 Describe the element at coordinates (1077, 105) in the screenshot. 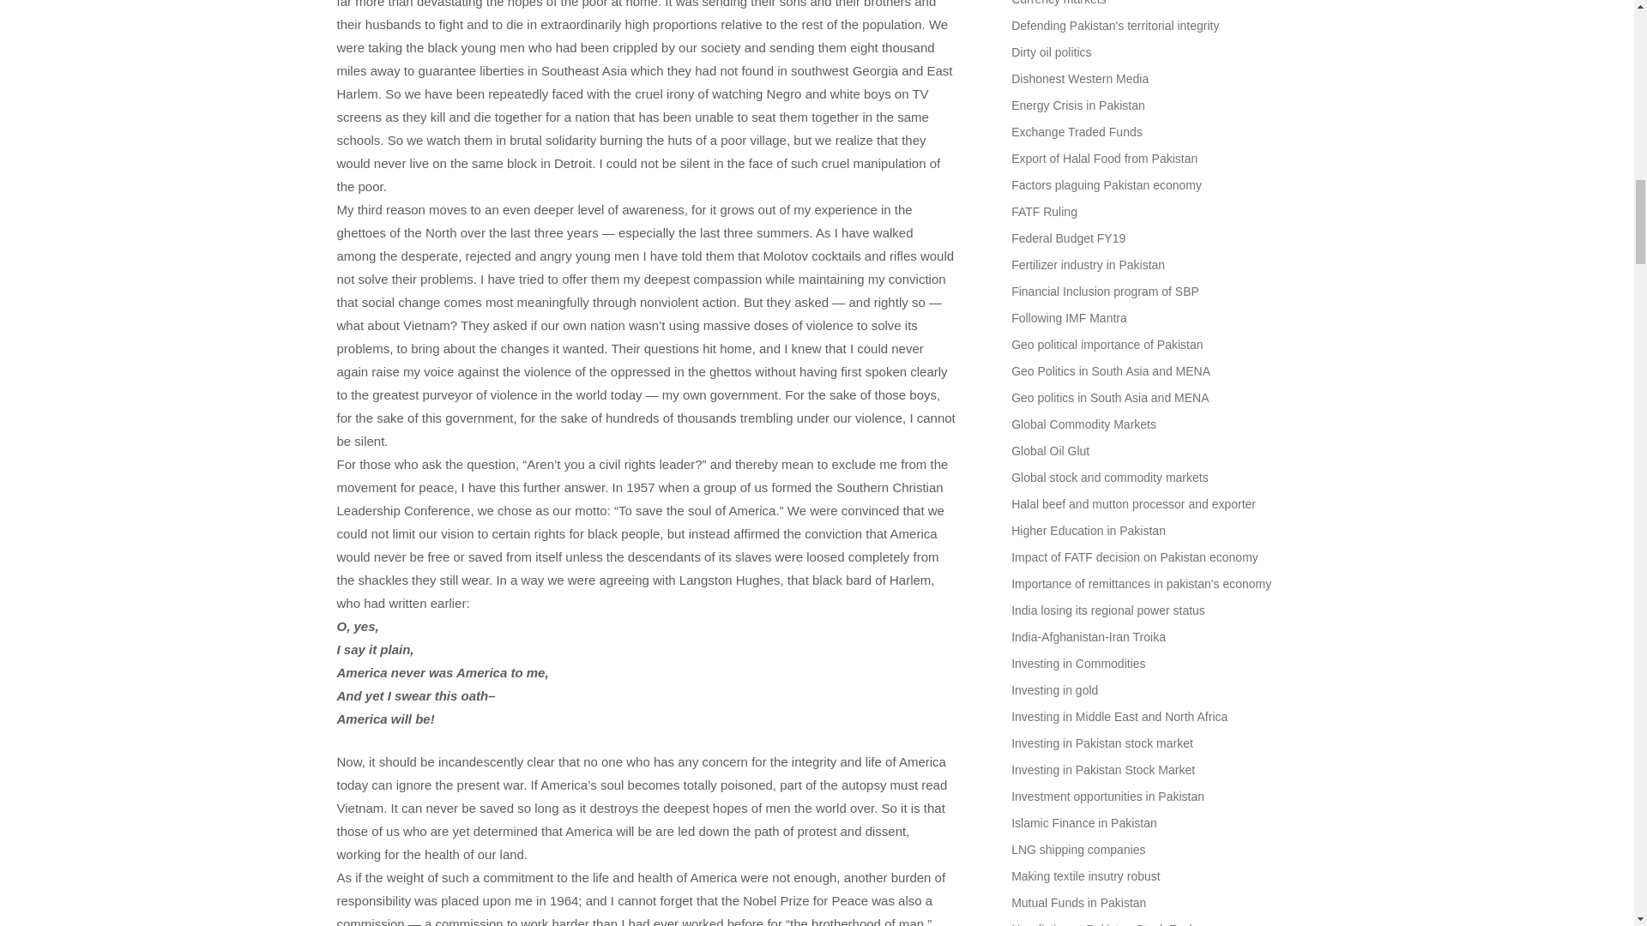

I see `Energy Crisis in Pakistan` at that location.